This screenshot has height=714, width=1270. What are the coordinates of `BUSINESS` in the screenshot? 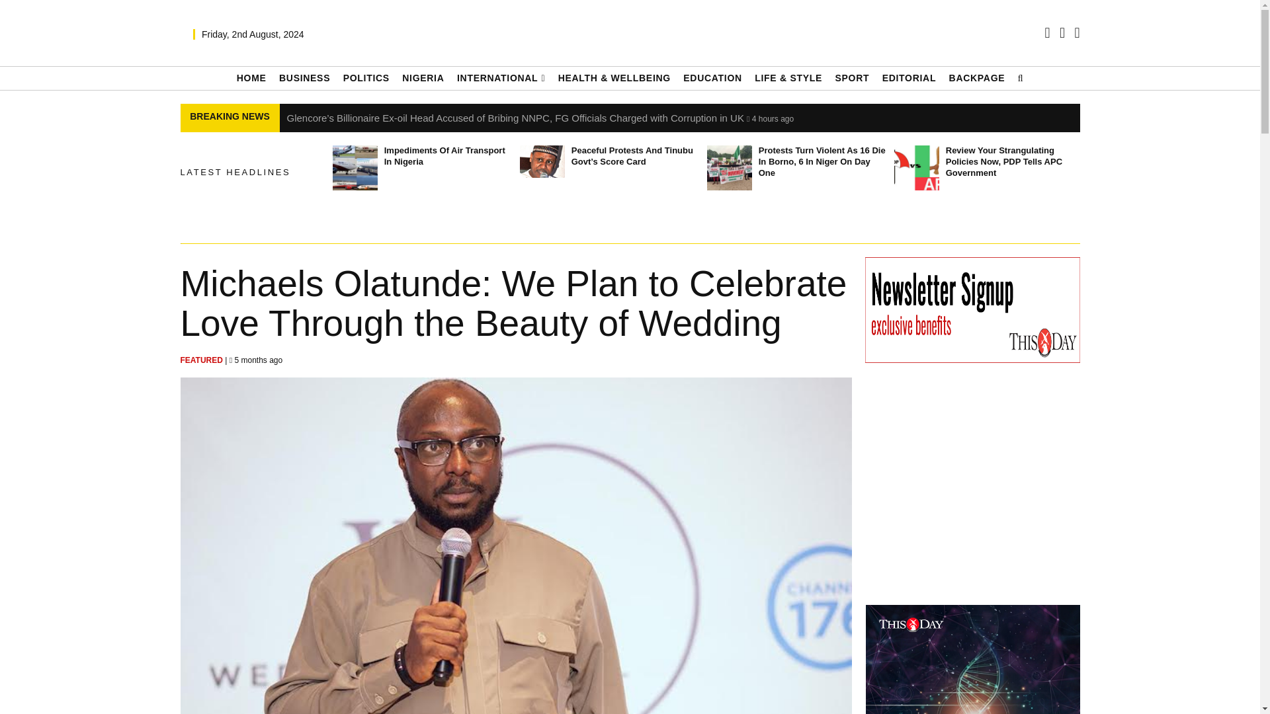 It's located at (304, 78).